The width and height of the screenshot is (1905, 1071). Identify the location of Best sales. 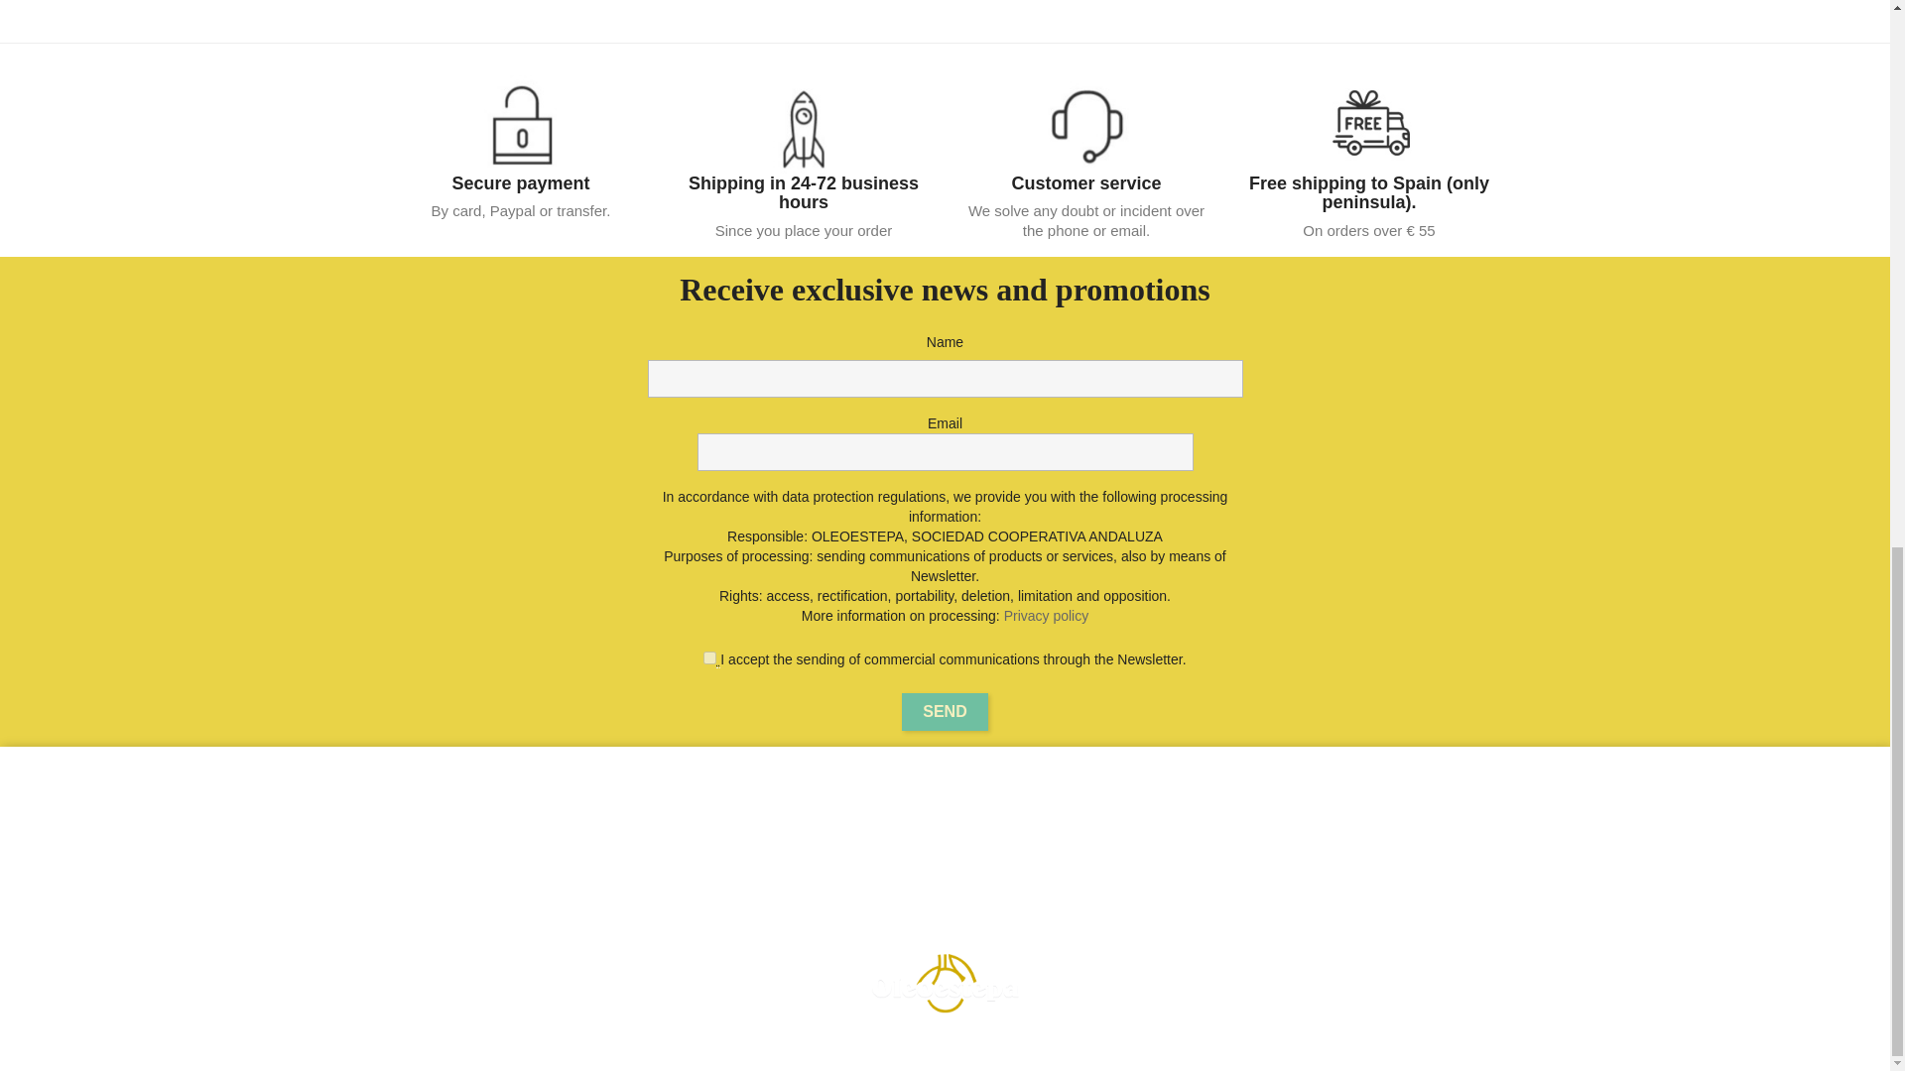
(708, 853).